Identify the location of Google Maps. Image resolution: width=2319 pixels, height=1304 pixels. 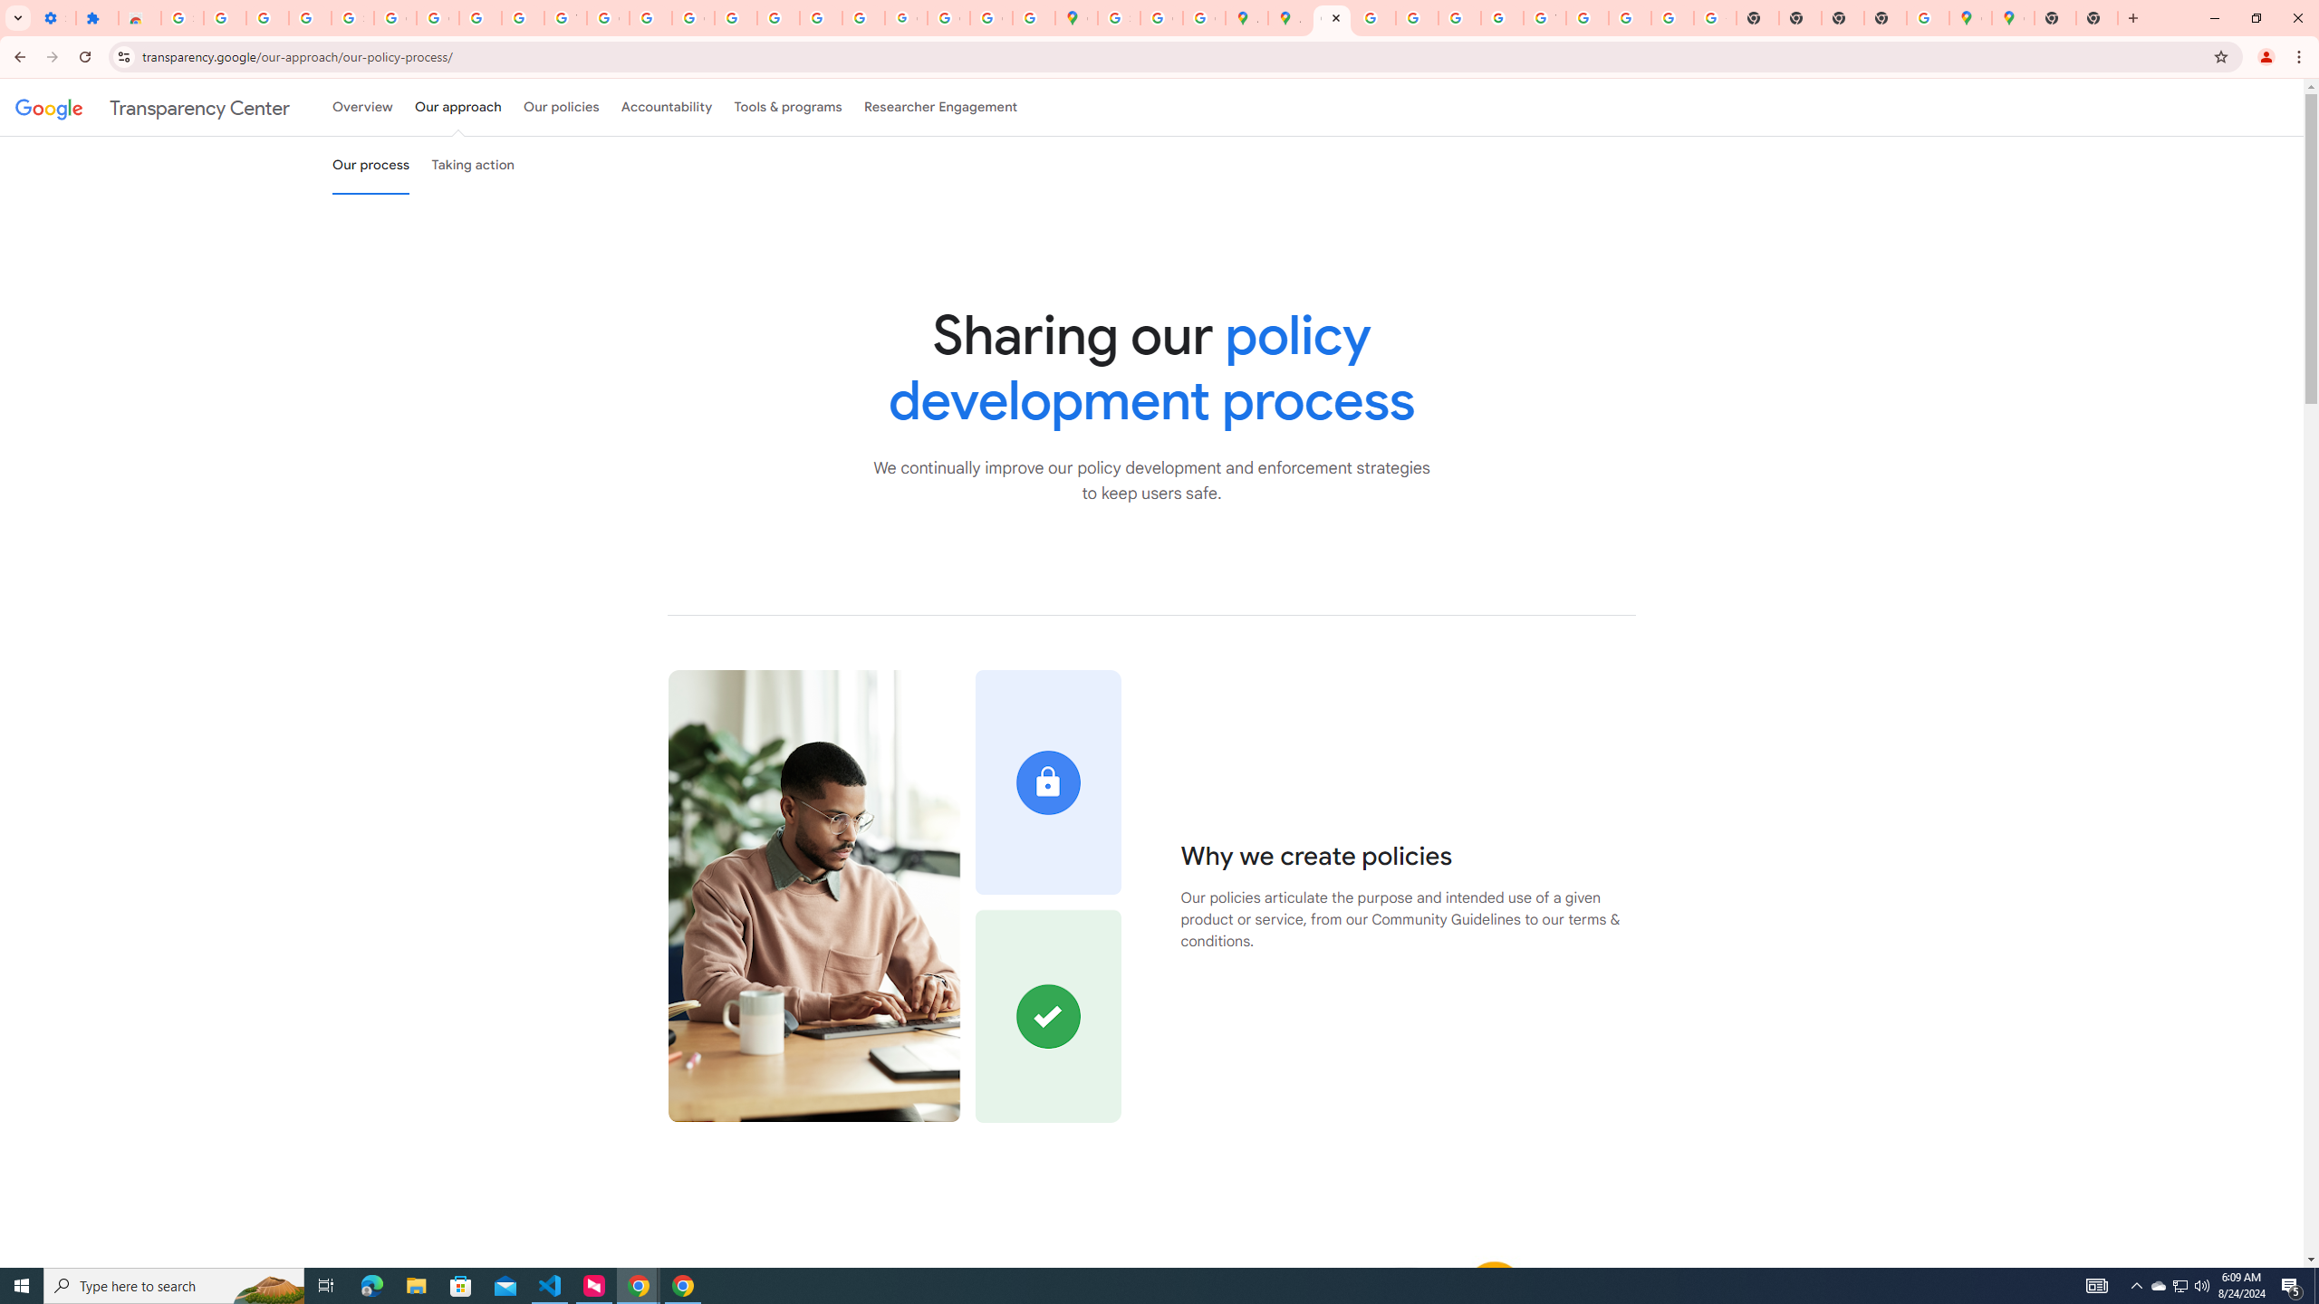
(2013, 18).